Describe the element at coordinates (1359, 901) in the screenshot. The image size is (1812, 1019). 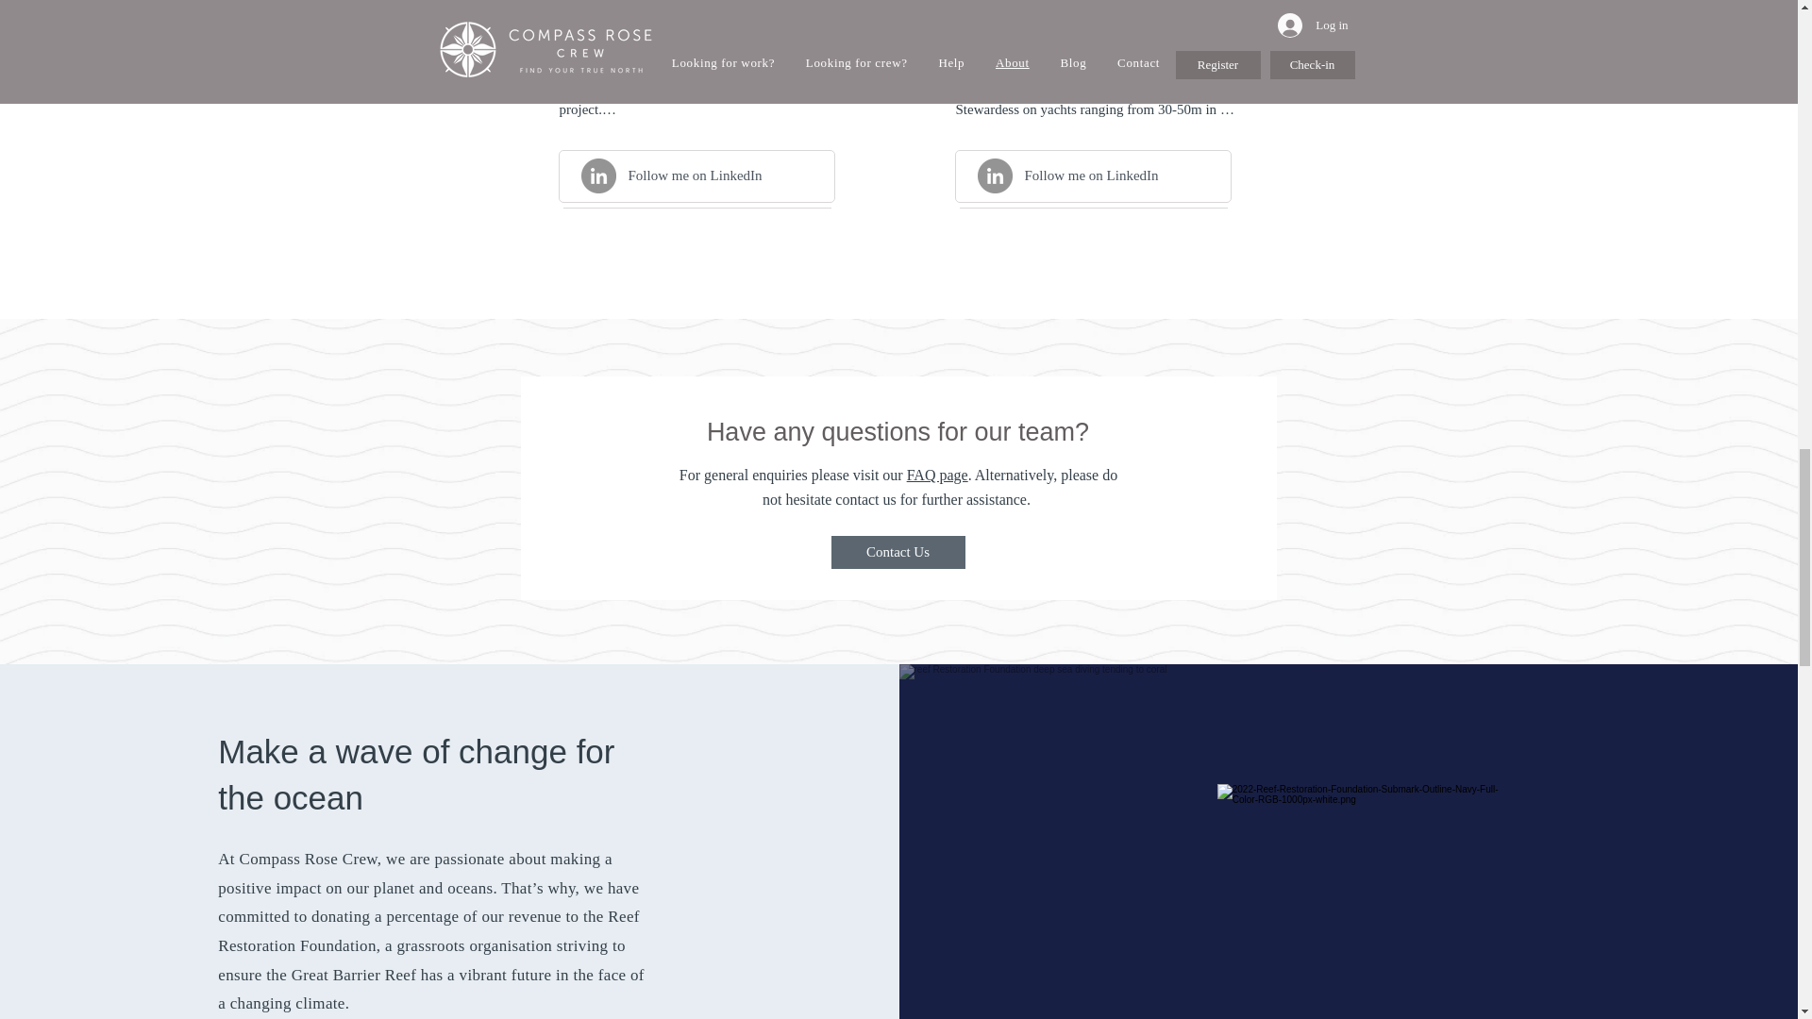
I see `Reef Restoration Foundation logo` at that location.